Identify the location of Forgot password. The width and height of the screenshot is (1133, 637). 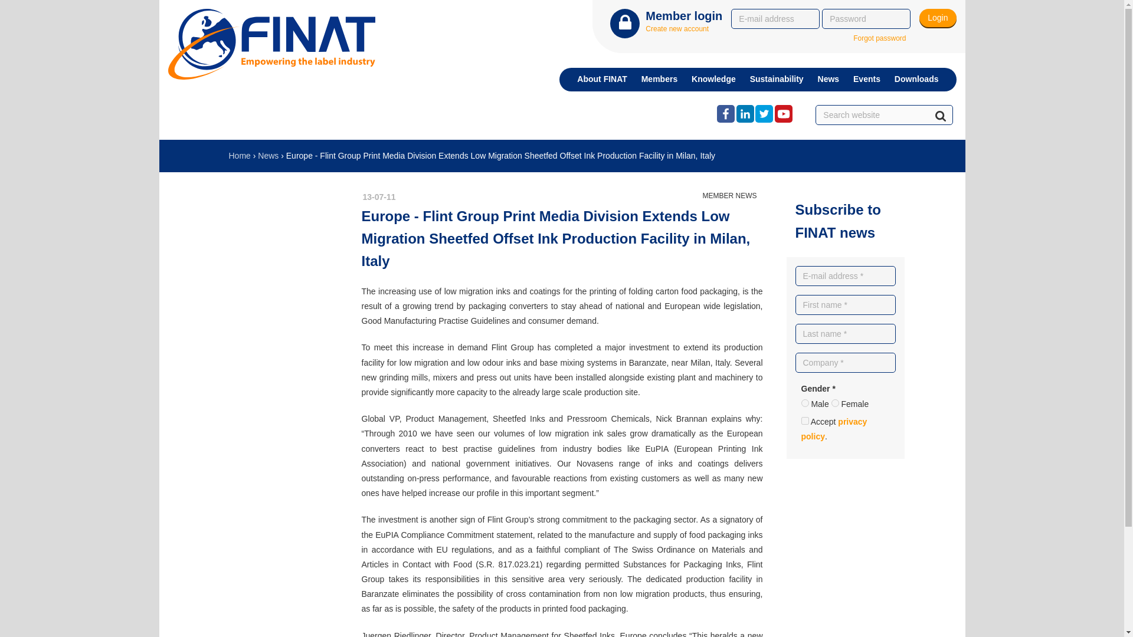
(879, 39).